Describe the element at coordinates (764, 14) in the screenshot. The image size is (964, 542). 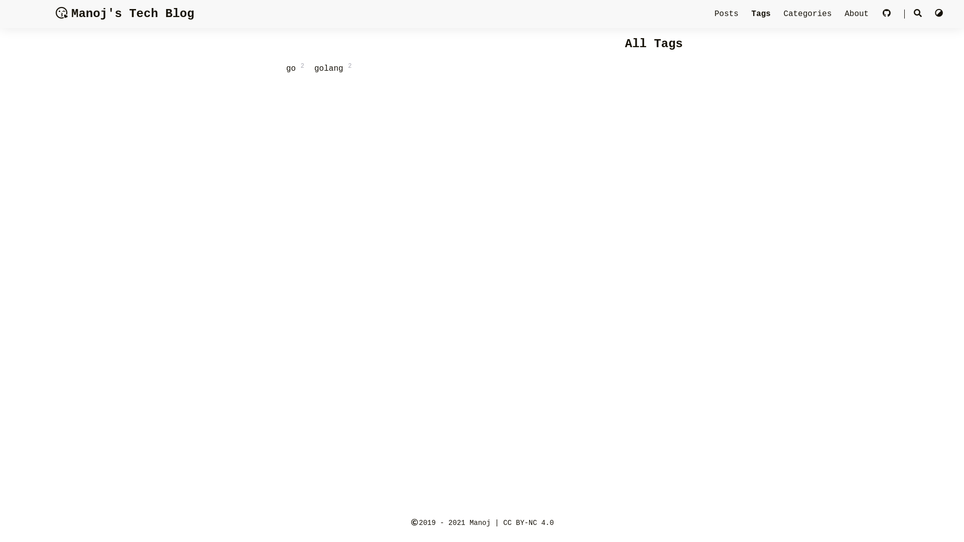
I see `Tags` at that location.